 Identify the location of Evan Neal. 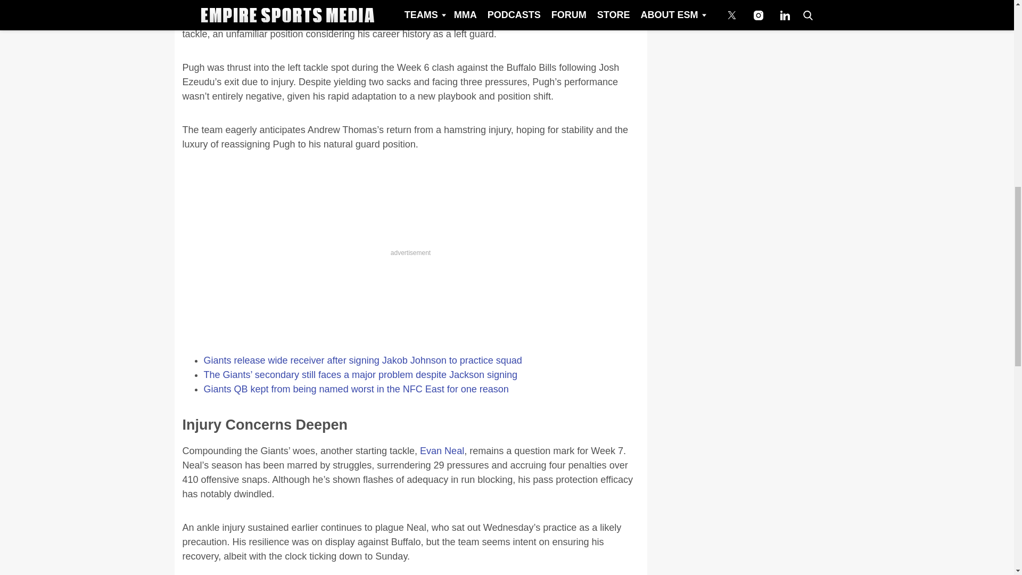
(442, 451).